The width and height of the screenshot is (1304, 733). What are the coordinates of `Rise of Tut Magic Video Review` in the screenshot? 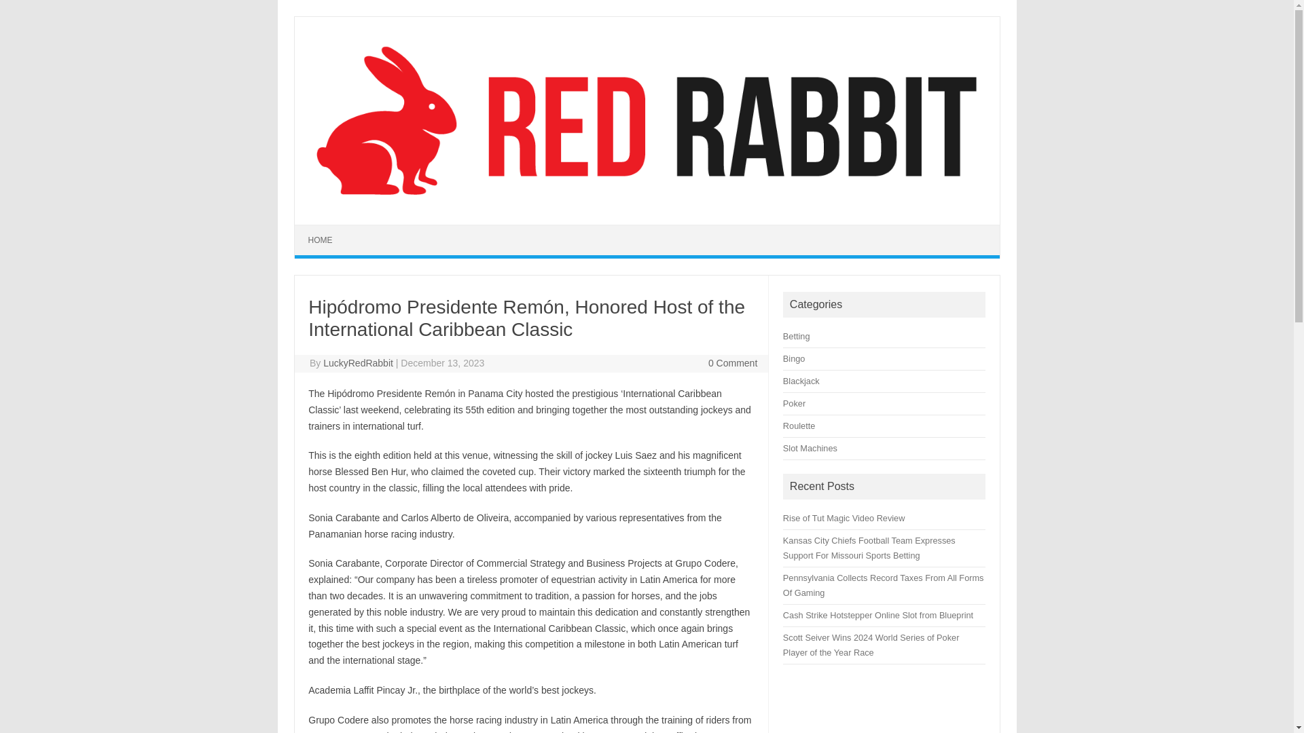 It's located at (844, 519).